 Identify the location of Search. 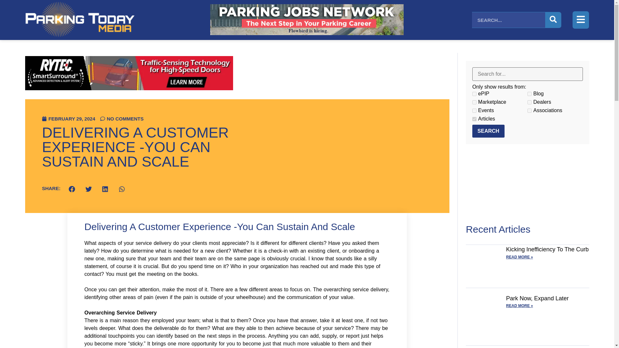
(488, 131).